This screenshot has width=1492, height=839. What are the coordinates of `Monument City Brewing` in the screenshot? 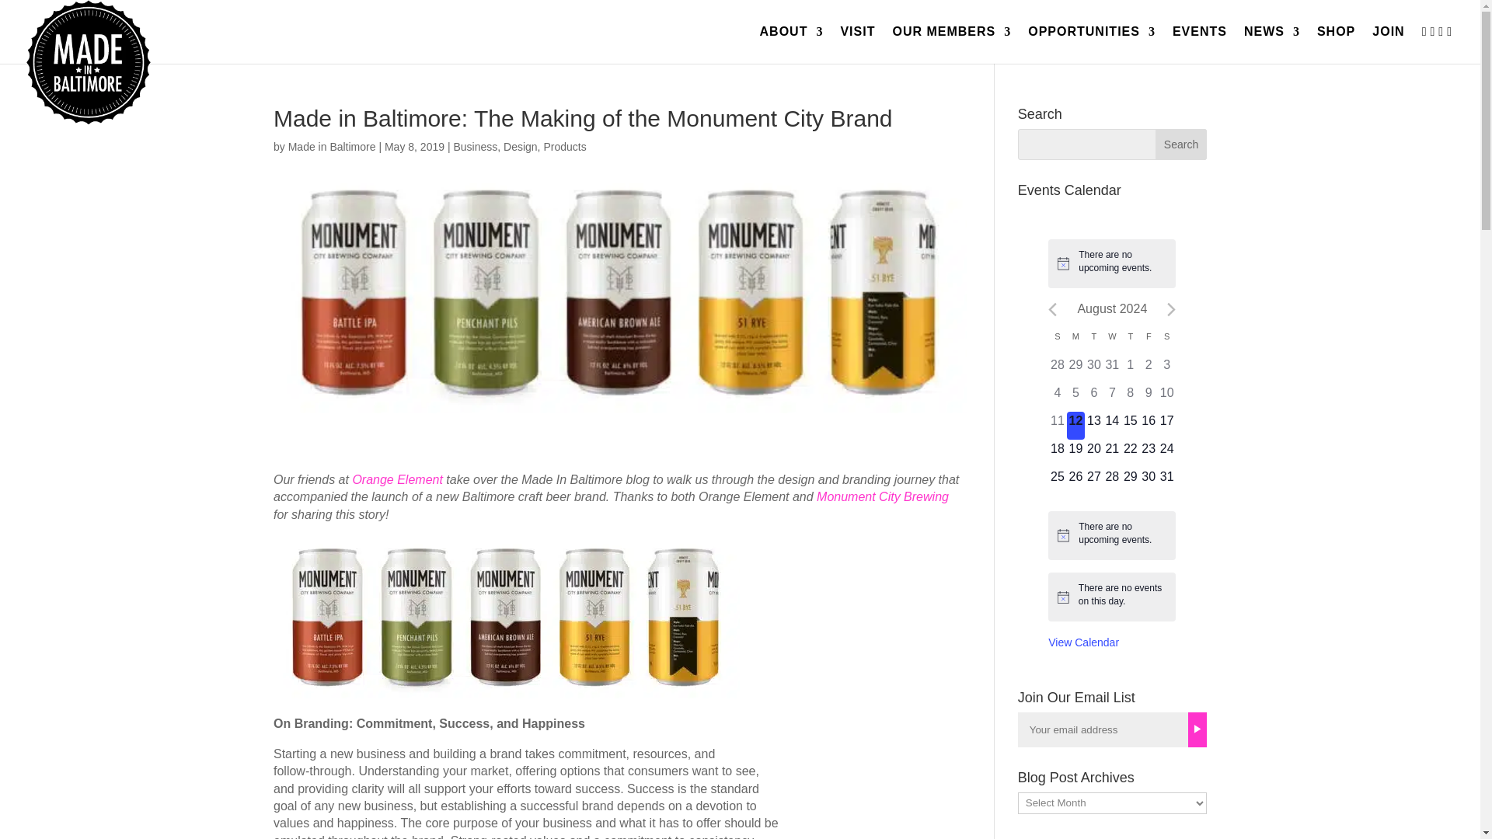 It's located at (883, 496).